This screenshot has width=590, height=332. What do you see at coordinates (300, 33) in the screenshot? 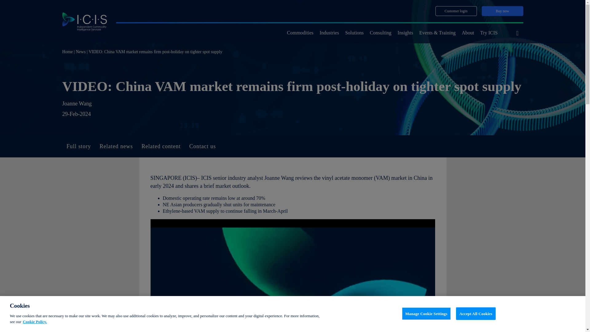
I see `Commodities` at bounding box center [300, 33].